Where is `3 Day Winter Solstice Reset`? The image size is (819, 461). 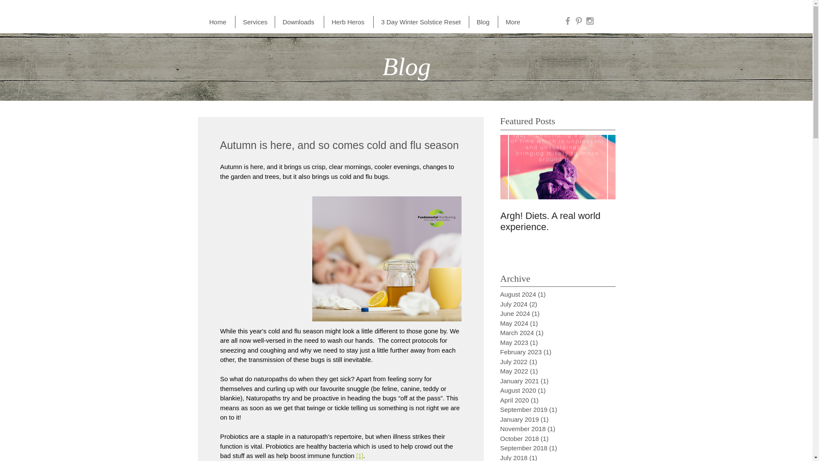 3 Day Winter Solstice Reset is located at coordinates (421, 21).